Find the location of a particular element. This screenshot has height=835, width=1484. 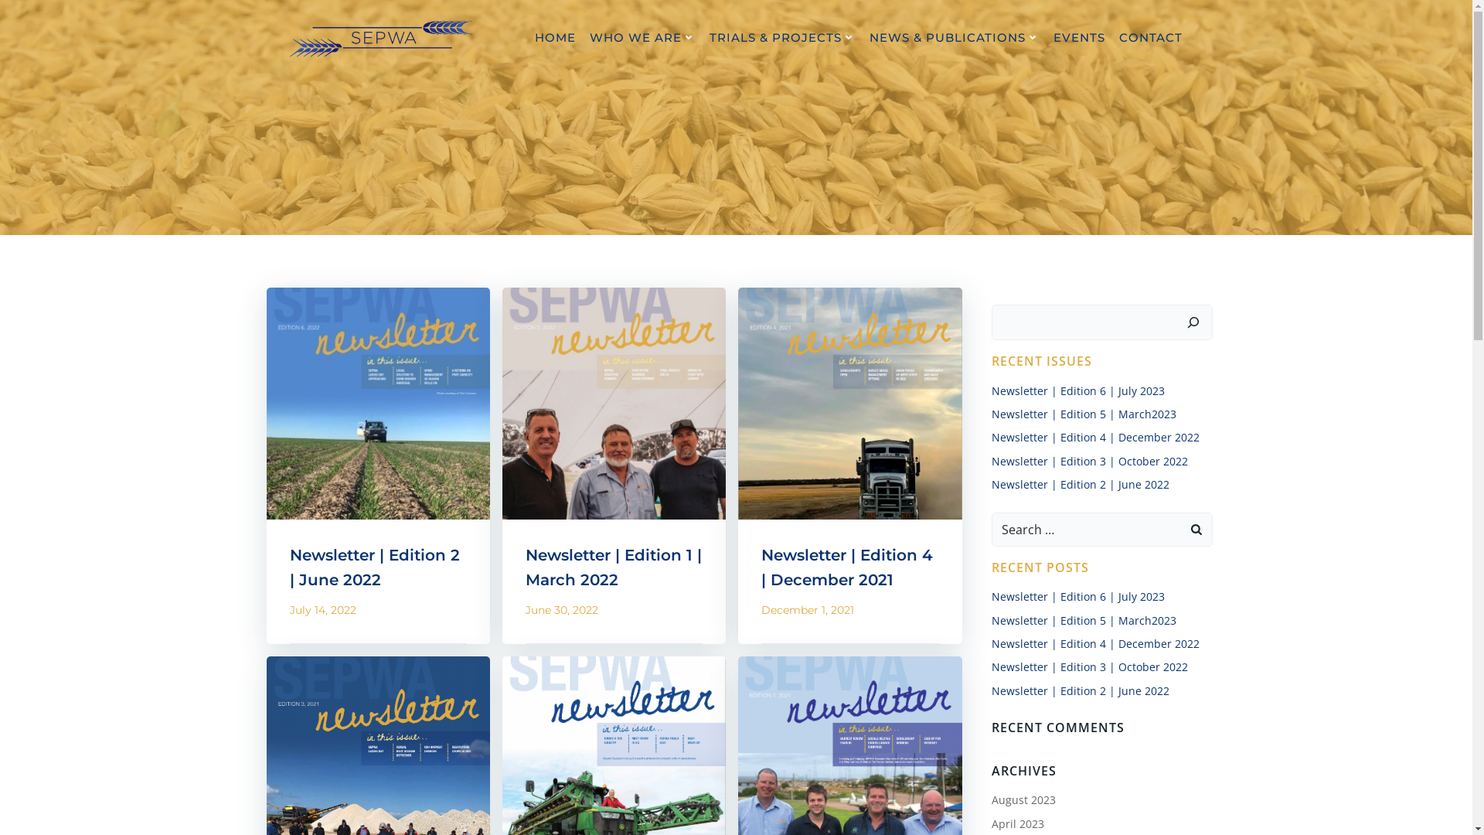

HOME is located at coordinates (555, 39).